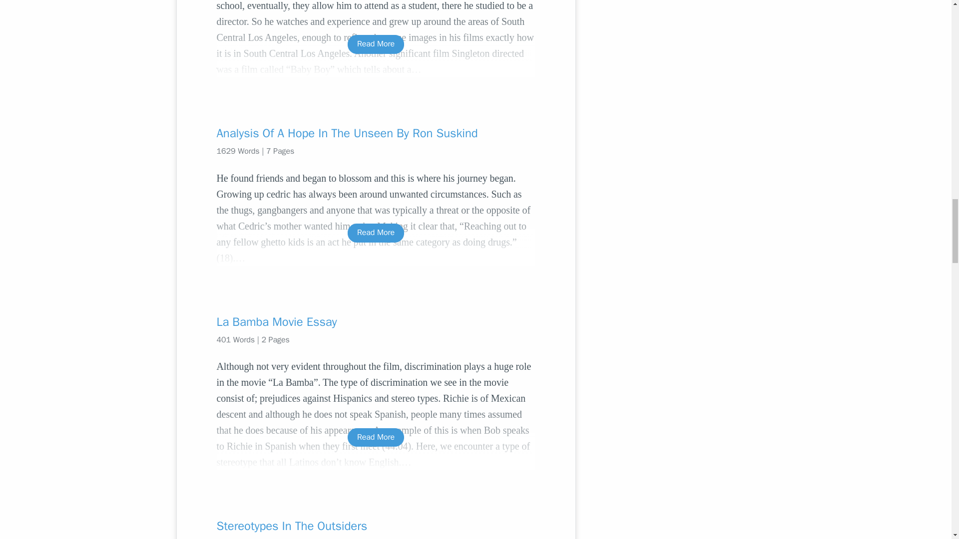 Image resolution: width=959 pixels, height=539 pixels. I want to click on Read More, so click(376, 44).